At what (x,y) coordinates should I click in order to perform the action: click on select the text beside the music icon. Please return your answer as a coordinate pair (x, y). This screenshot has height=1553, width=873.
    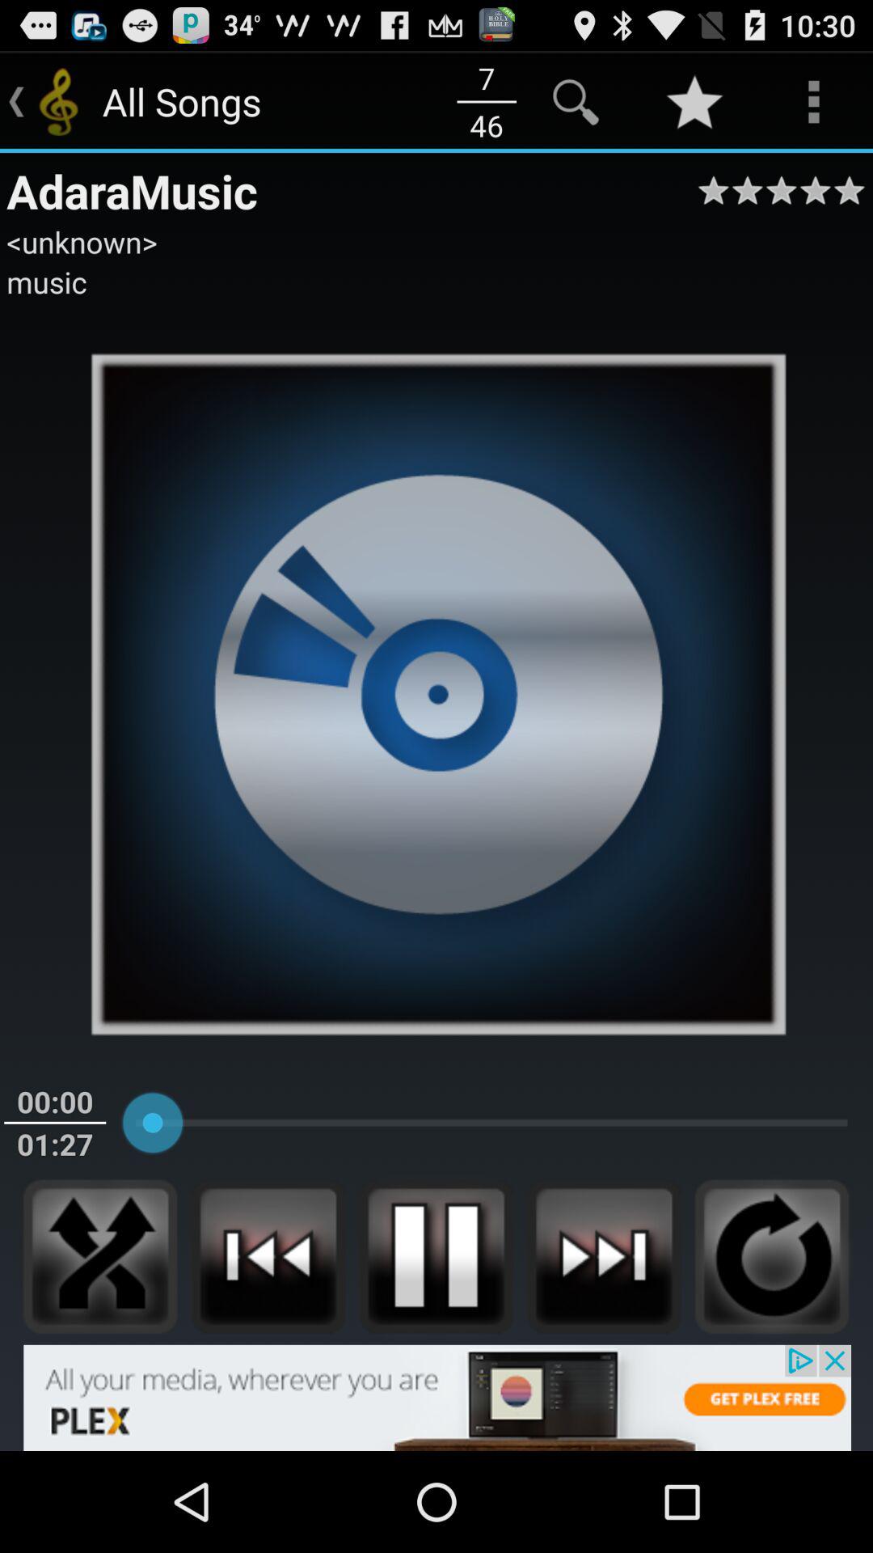
    Looking at the image, I should click on (310, 102).